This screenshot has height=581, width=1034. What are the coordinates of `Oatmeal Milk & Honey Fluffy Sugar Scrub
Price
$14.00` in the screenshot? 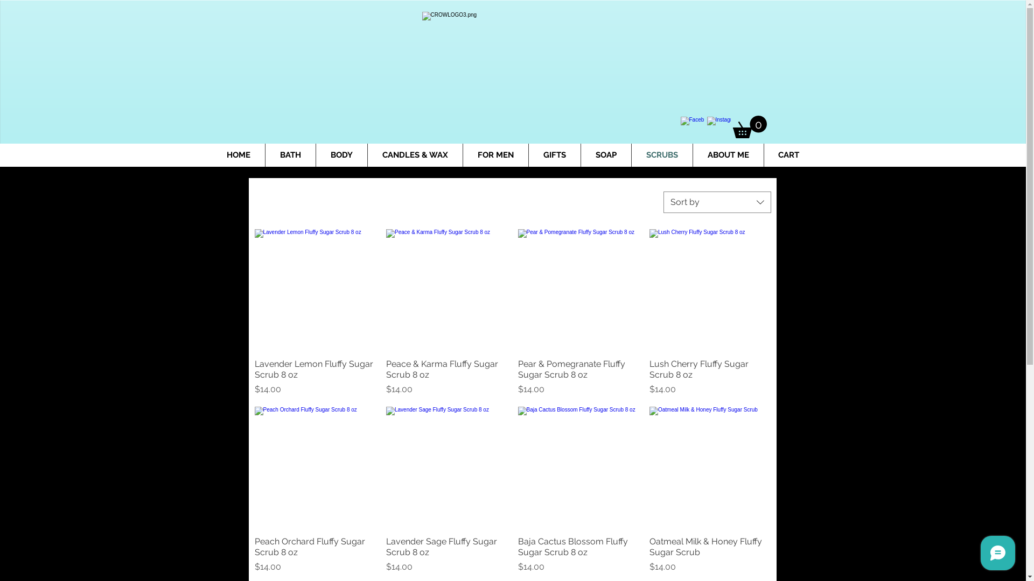 It's located at (710, 555).